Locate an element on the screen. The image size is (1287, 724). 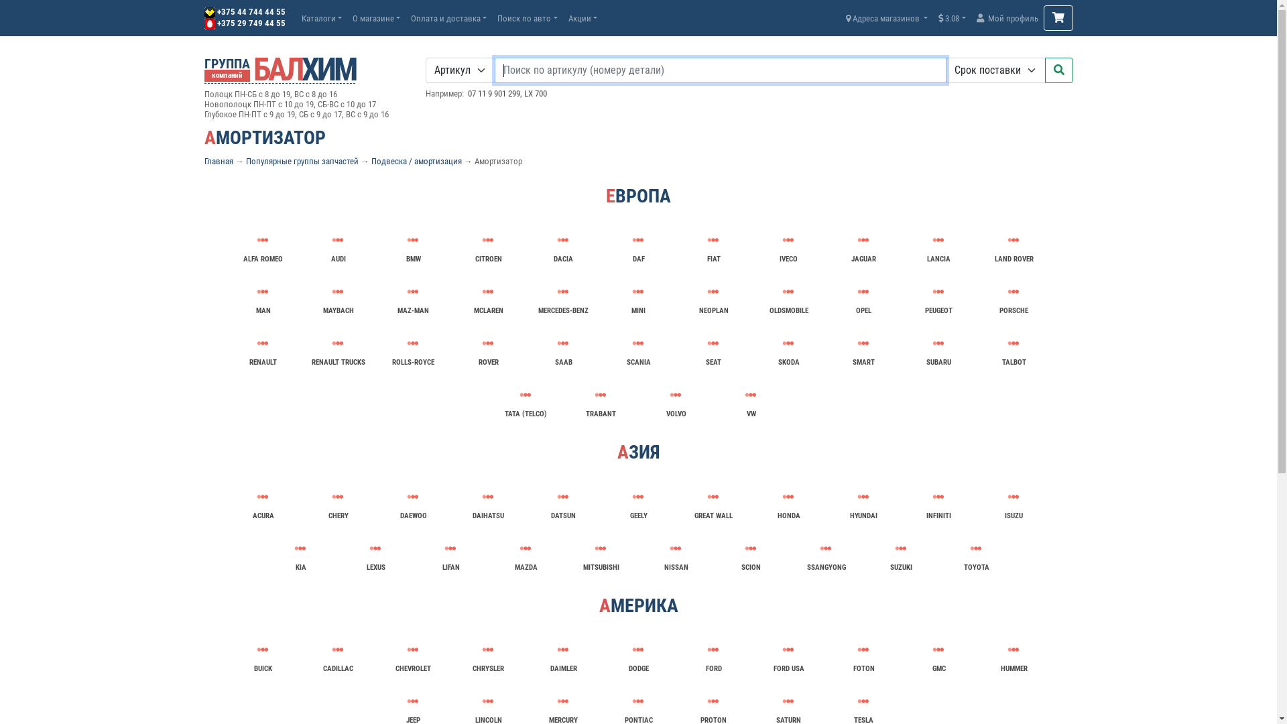
SSANGYONG is located at coordinates (826, 554).